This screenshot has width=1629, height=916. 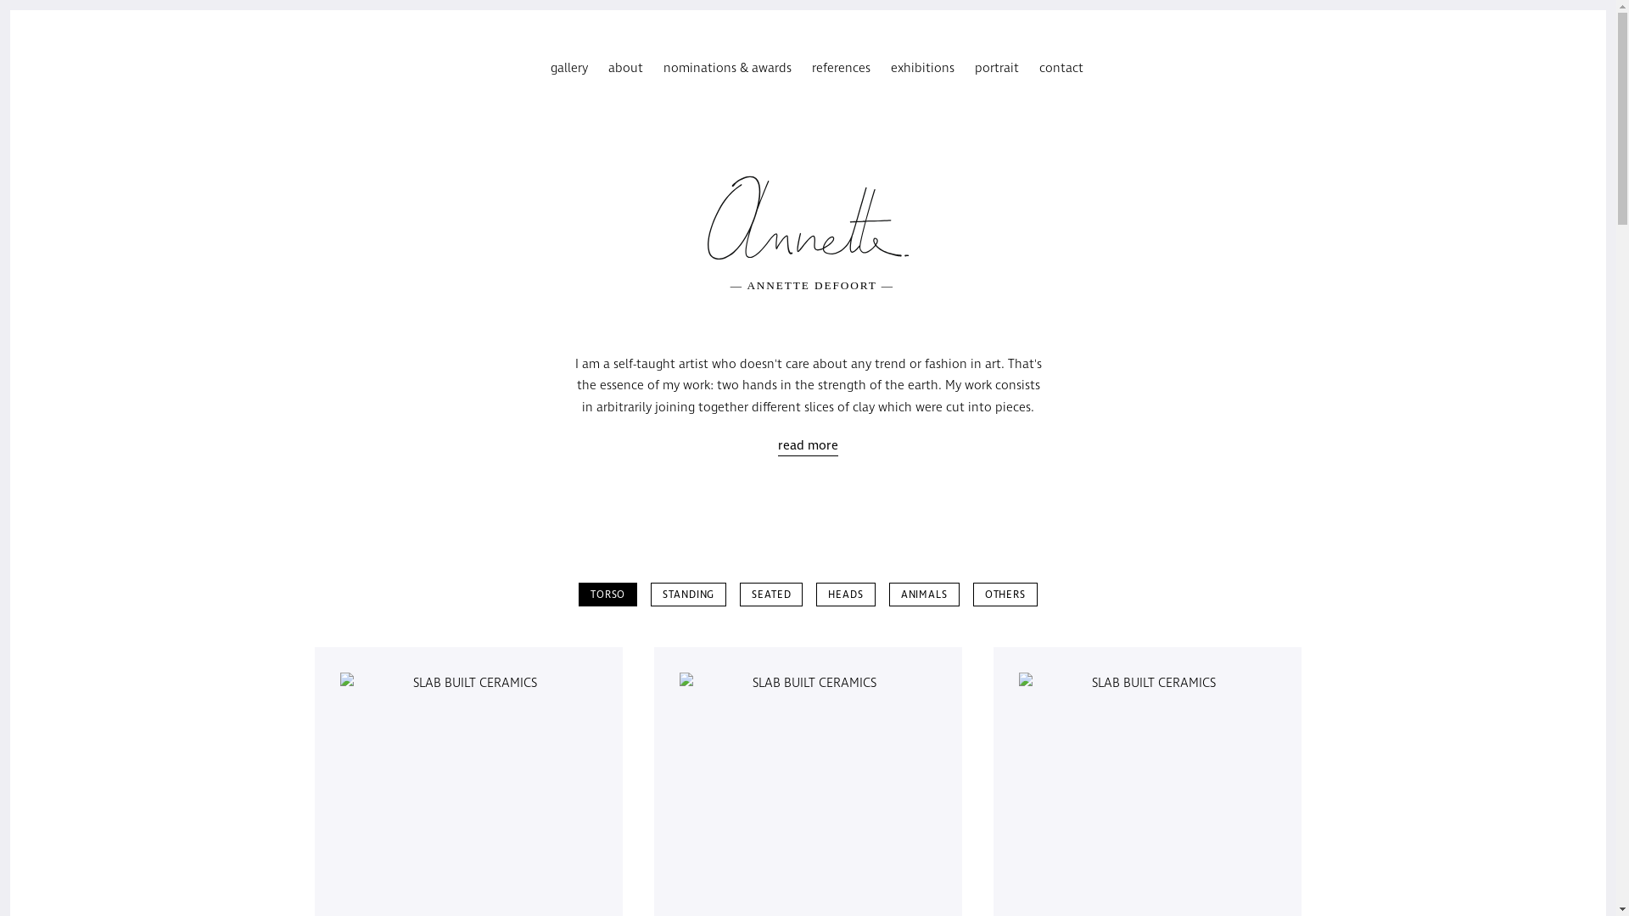 What do you see at coordinates (771, 594) in the screenshot?
I see `SEATED` at bounding box center [771, 594].